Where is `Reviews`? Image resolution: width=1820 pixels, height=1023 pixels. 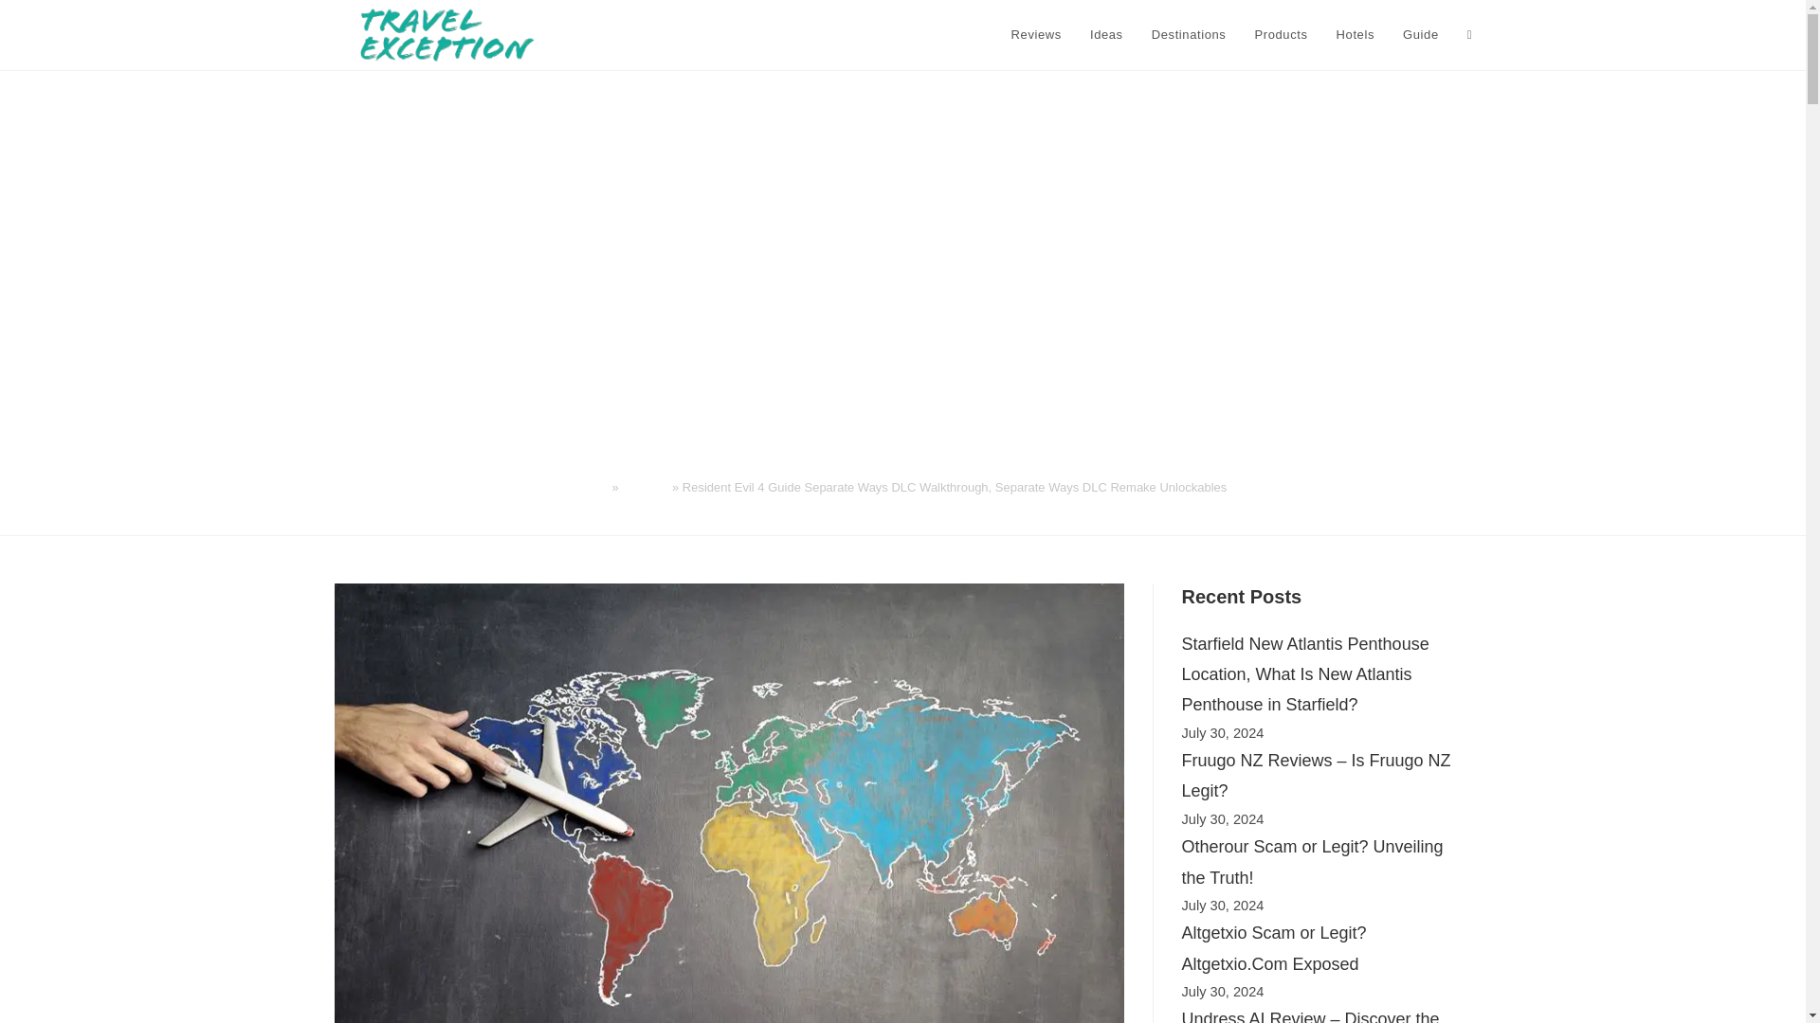
Reviews is located at coordinates (1036, 35).